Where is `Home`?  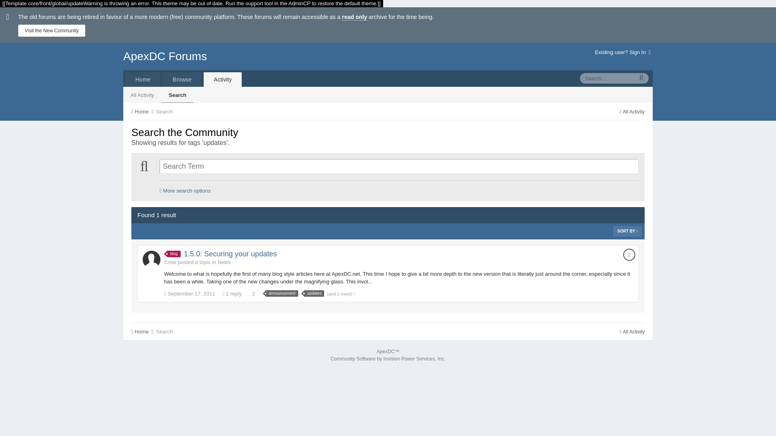 Home is located at coordinates (143, 79).